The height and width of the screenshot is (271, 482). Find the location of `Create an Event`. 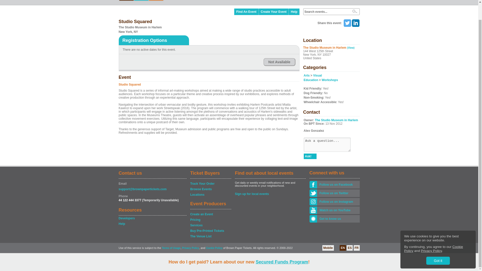

Create an Event is located at coordinates (210, 214).